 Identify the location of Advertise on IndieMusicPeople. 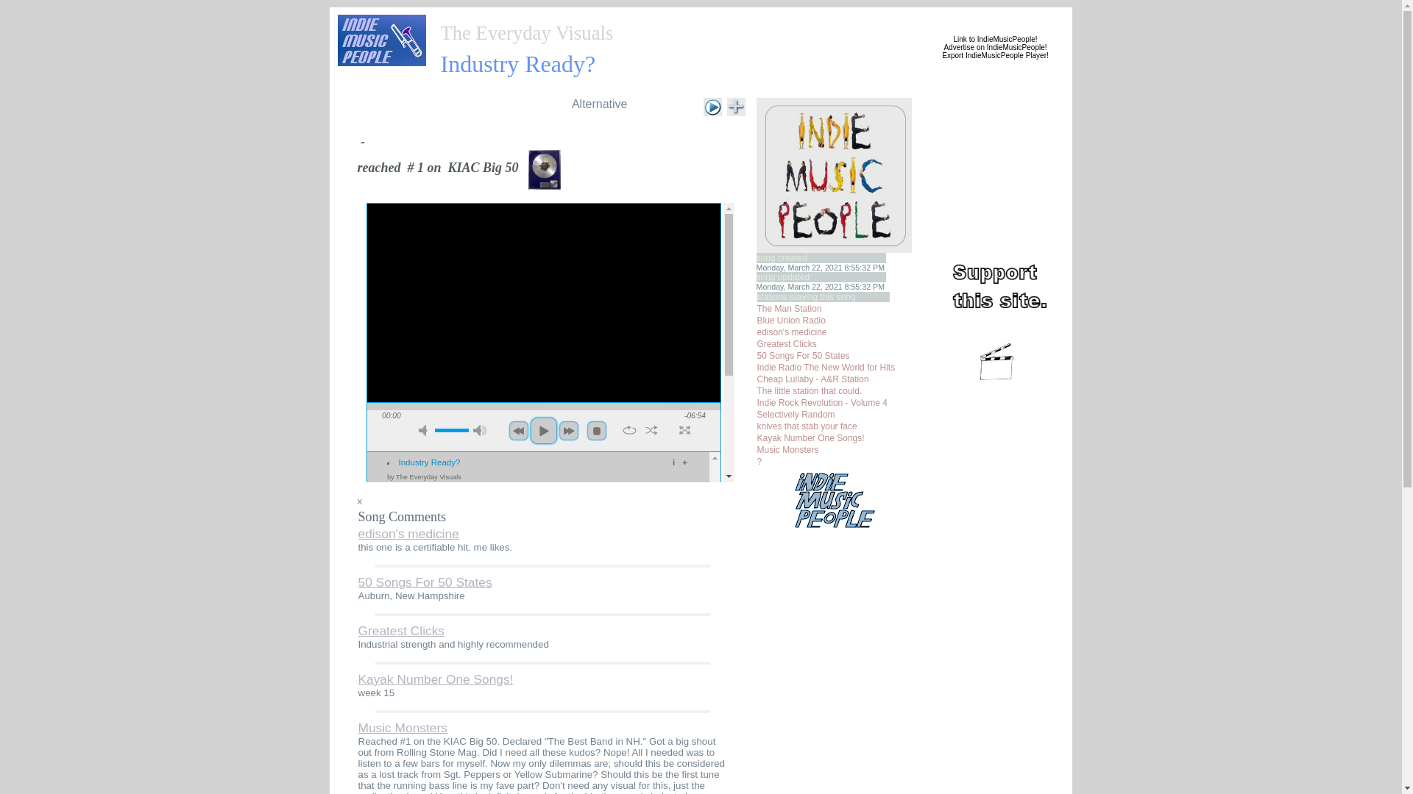
(994, 47).